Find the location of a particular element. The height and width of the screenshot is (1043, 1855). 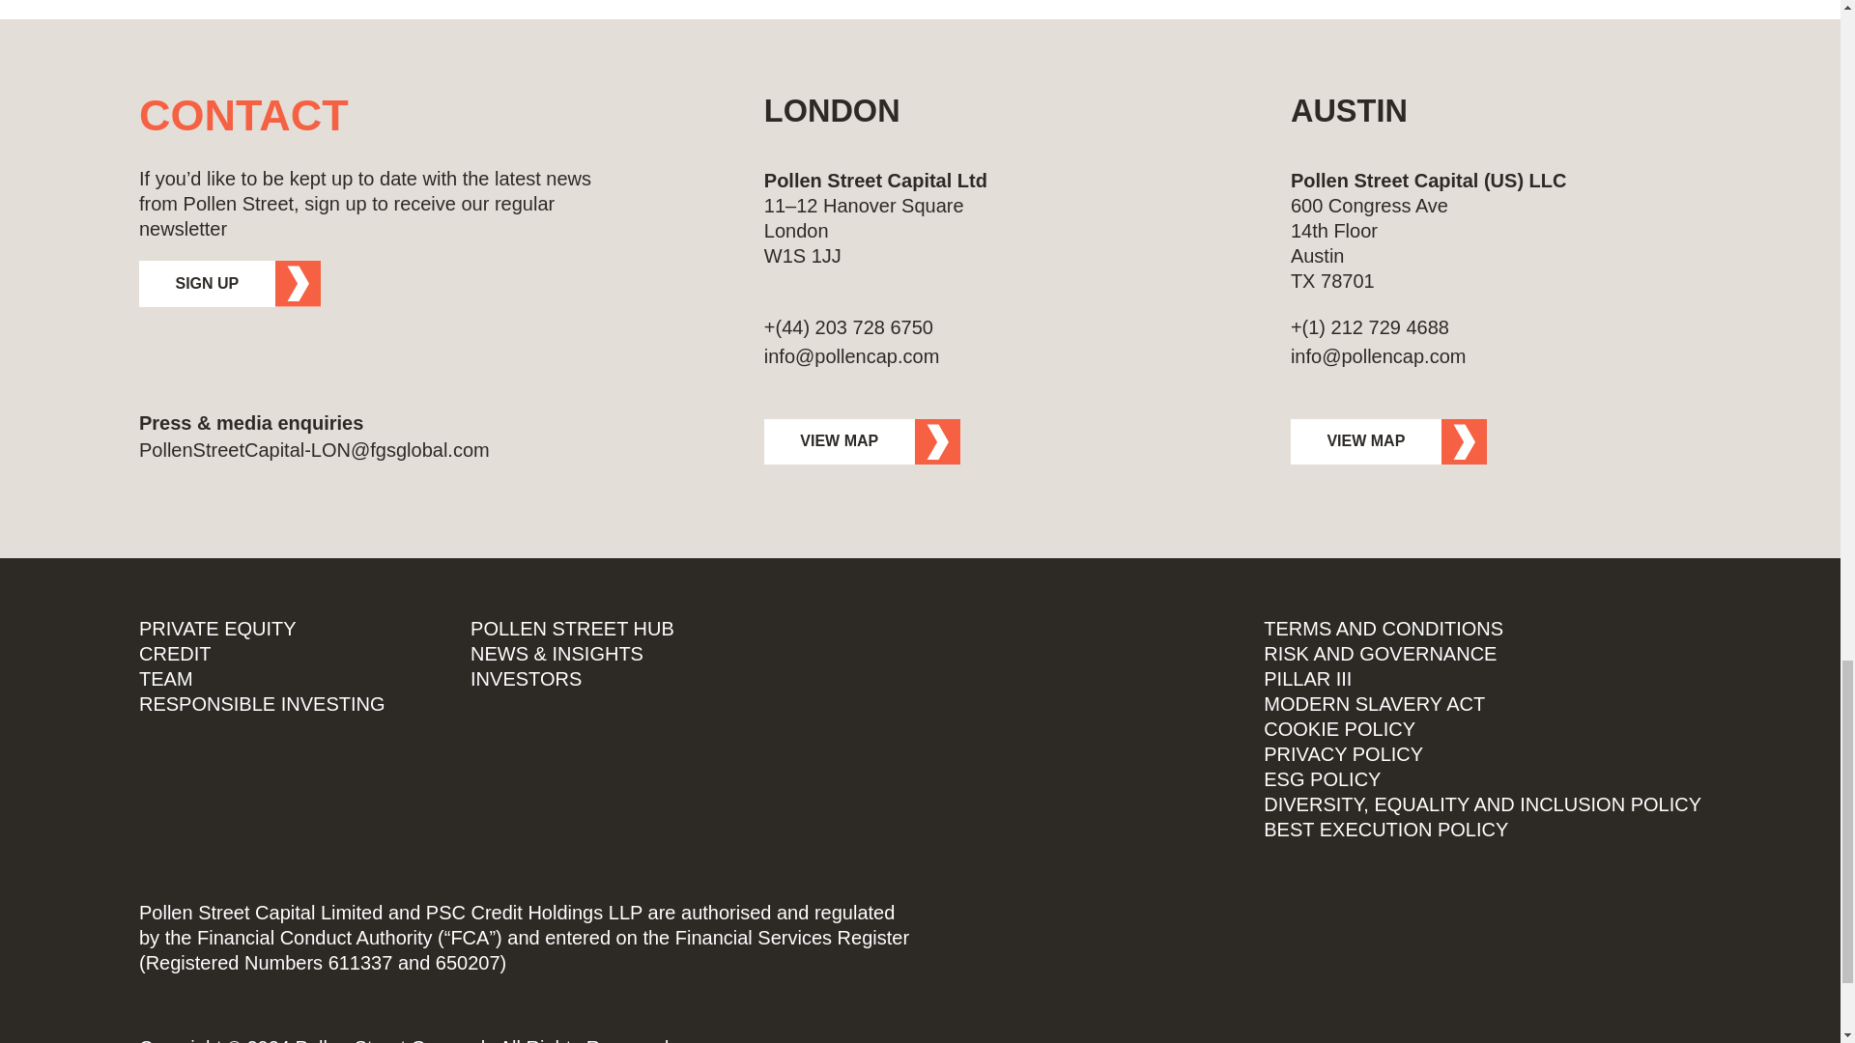

Phone number is located at coordinates (969, 327).